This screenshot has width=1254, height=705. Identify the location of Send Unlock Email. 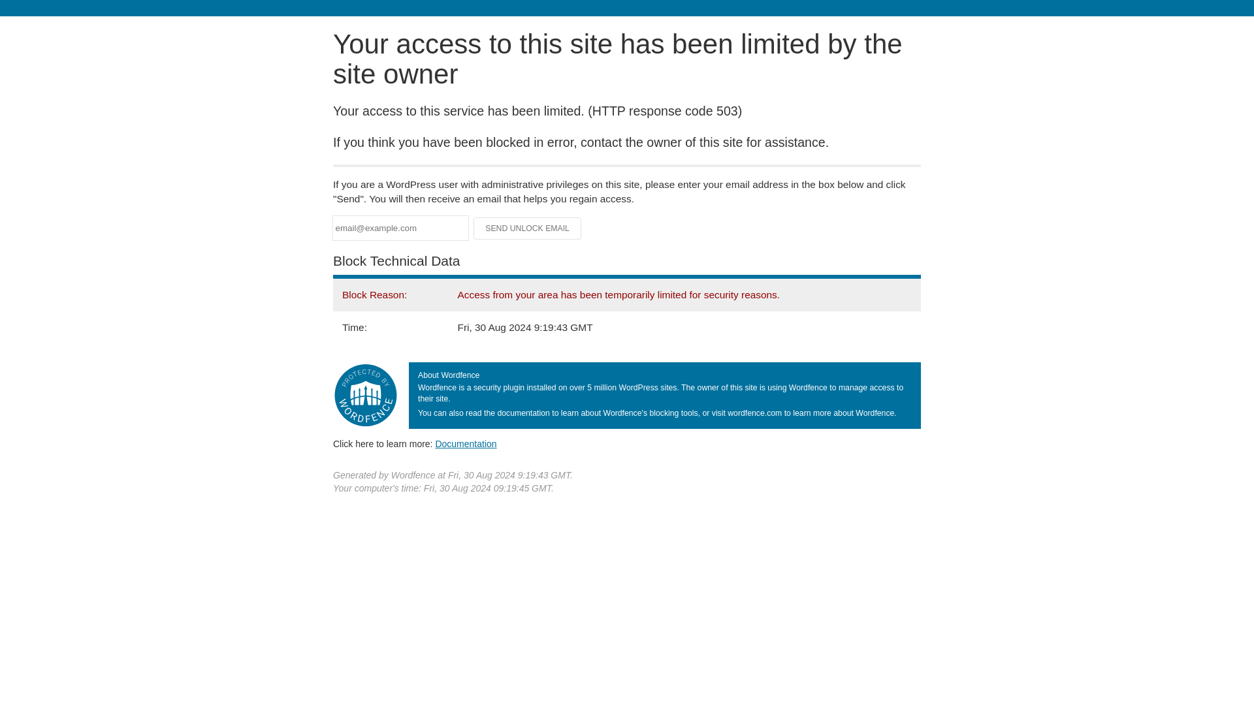
(528, 228).